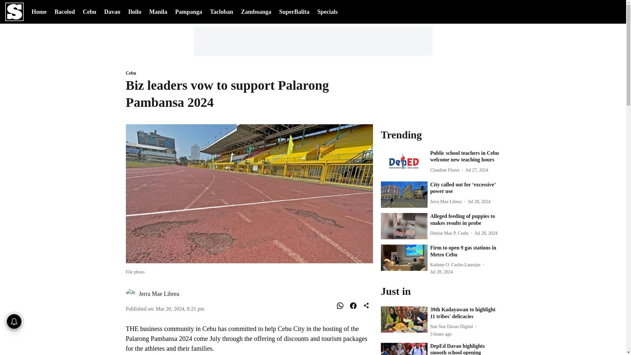 The width and height of the screenshot is (631, 355). Describe the element at coordinates (479, 201) in the screenshot. I see `2024-07-28 12:16` at that location.